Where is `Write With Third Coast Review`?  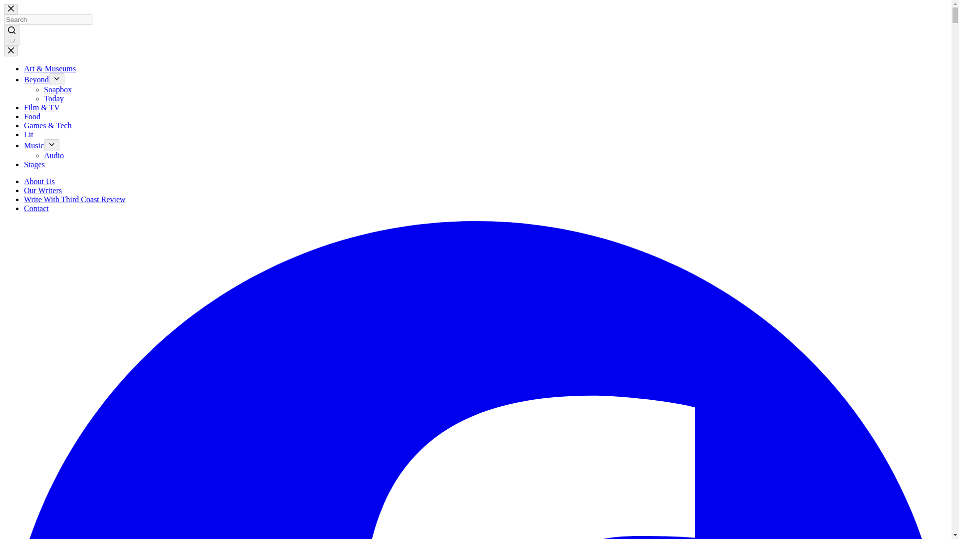
Write With Third Coast Review is located at coordinates (75, 199).